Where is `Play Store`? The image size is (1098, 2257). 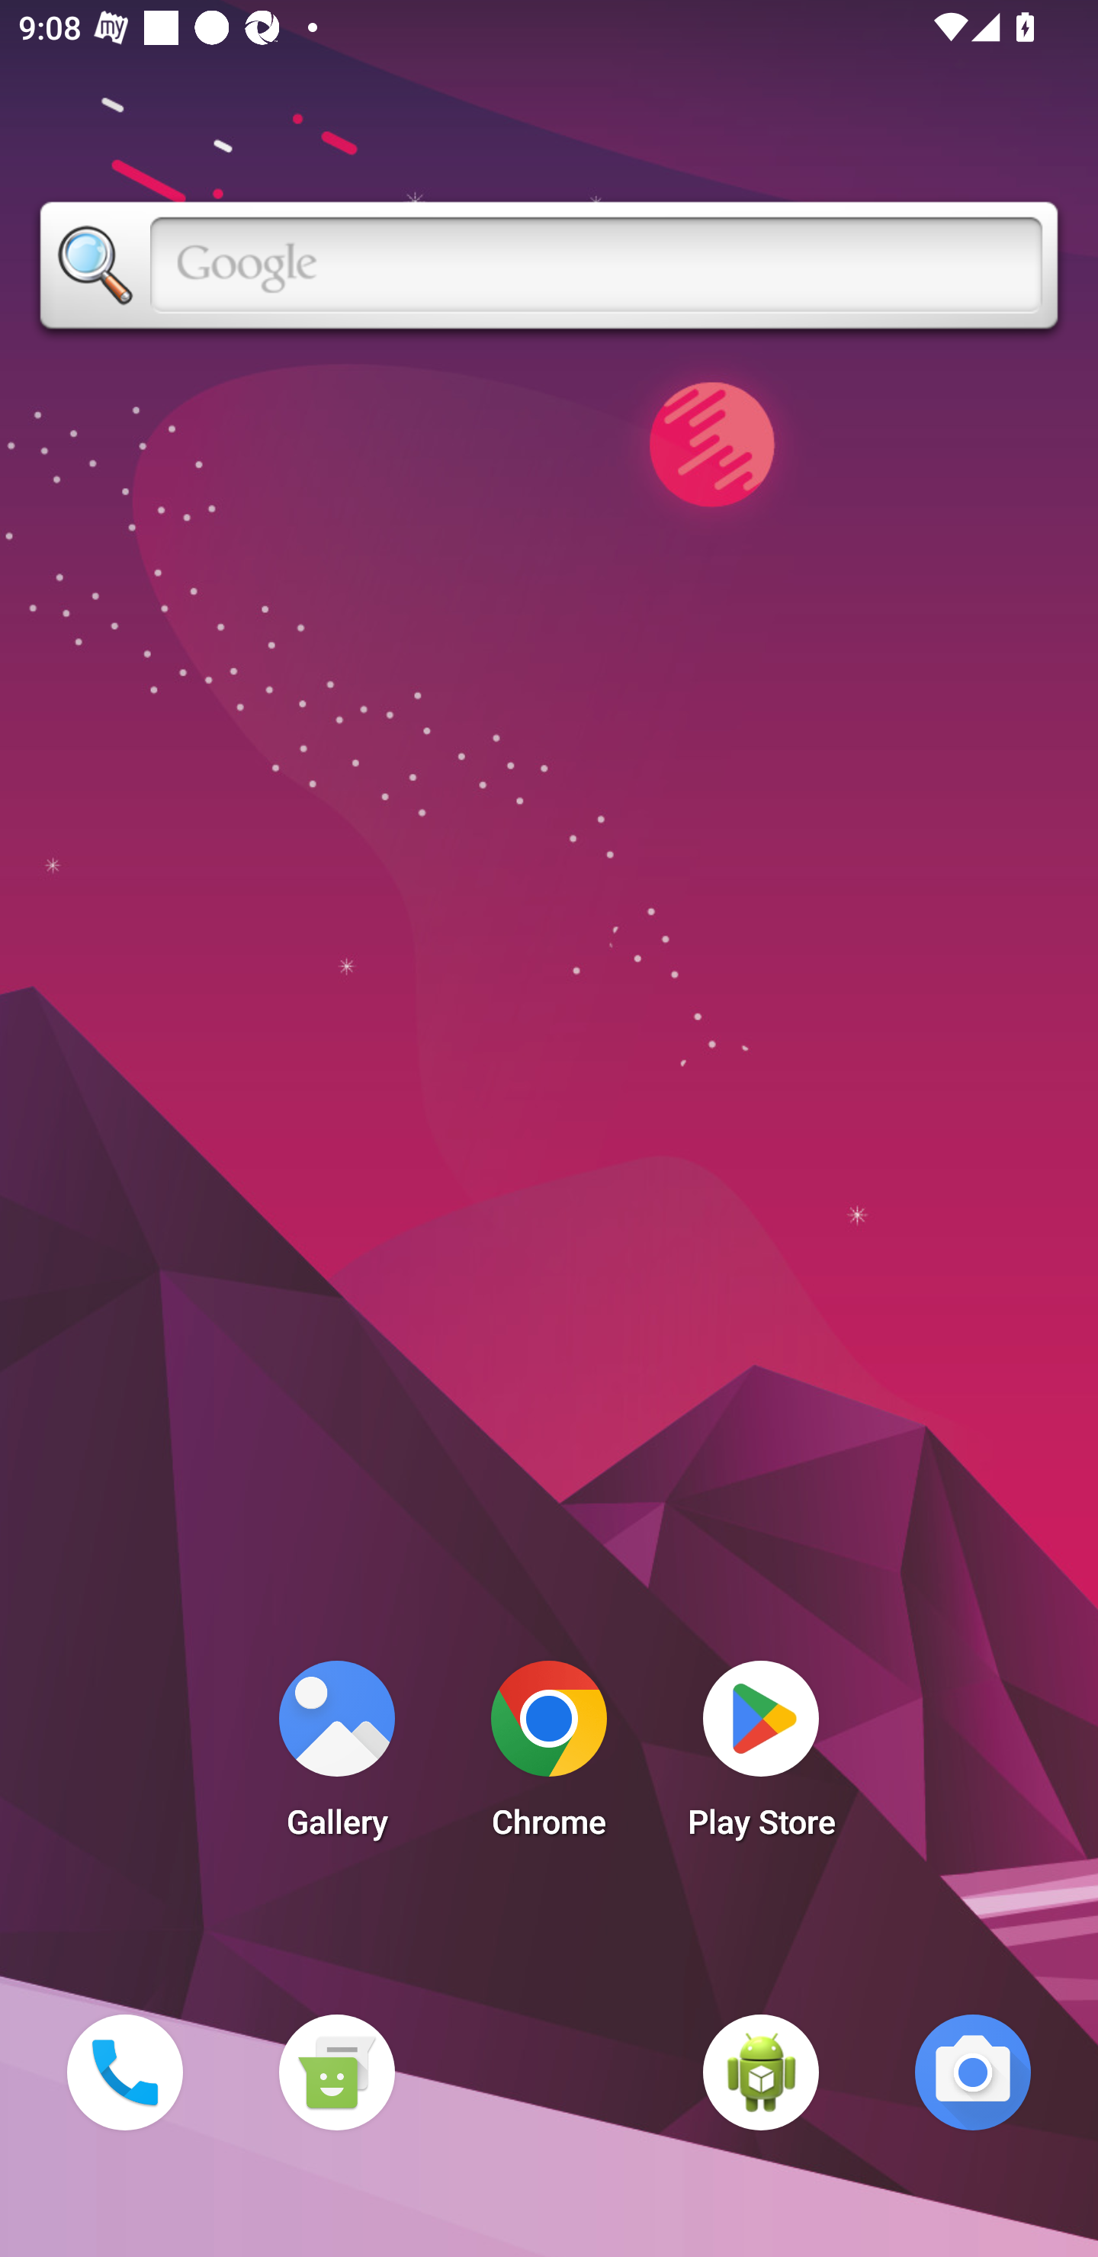 Play Store is located at coordinates (761, 1757).